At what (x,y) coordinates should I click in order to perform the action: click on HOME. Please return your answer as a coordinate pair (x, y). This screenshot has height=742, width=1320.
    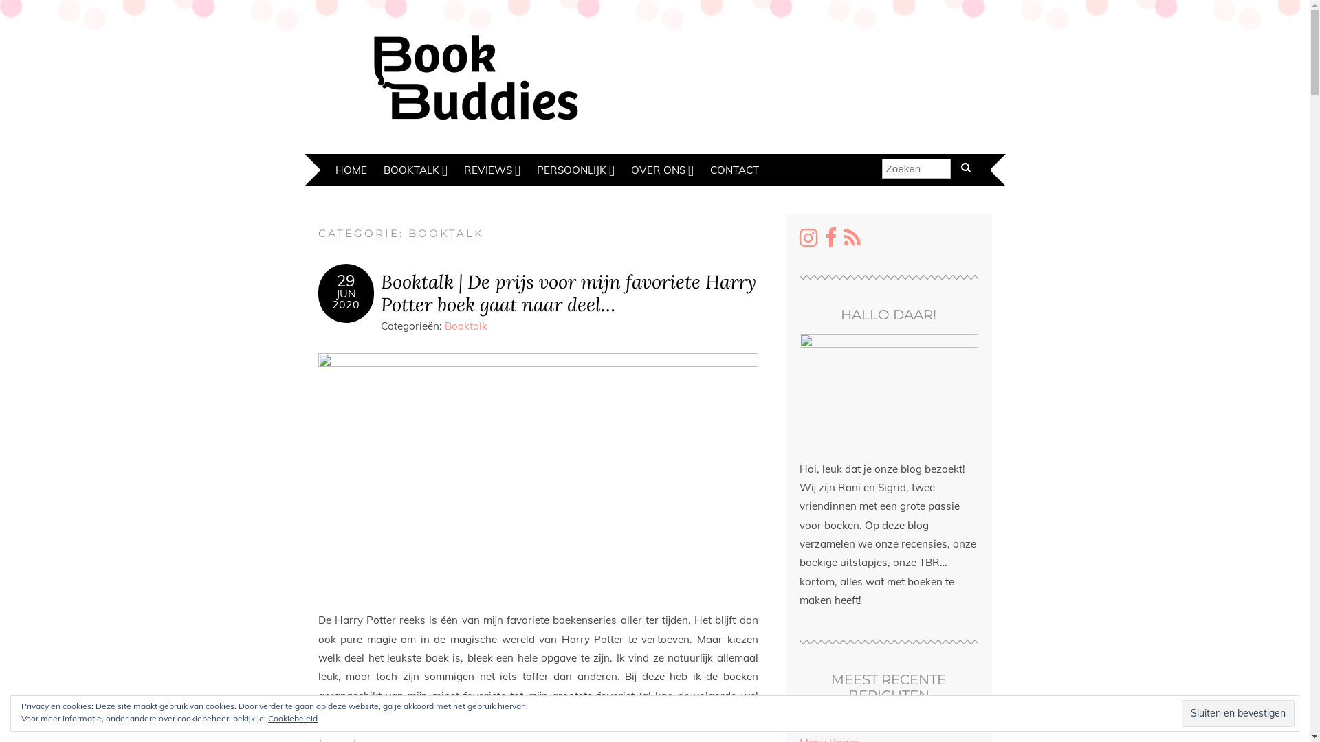
    Looking at the image, I should click on (351, 170).